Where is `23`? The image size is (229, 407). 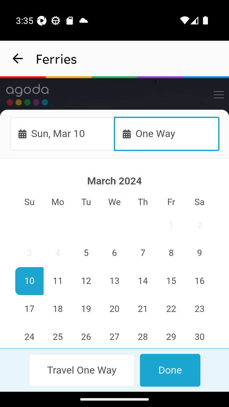
23 is located at coordinates (199, 309).